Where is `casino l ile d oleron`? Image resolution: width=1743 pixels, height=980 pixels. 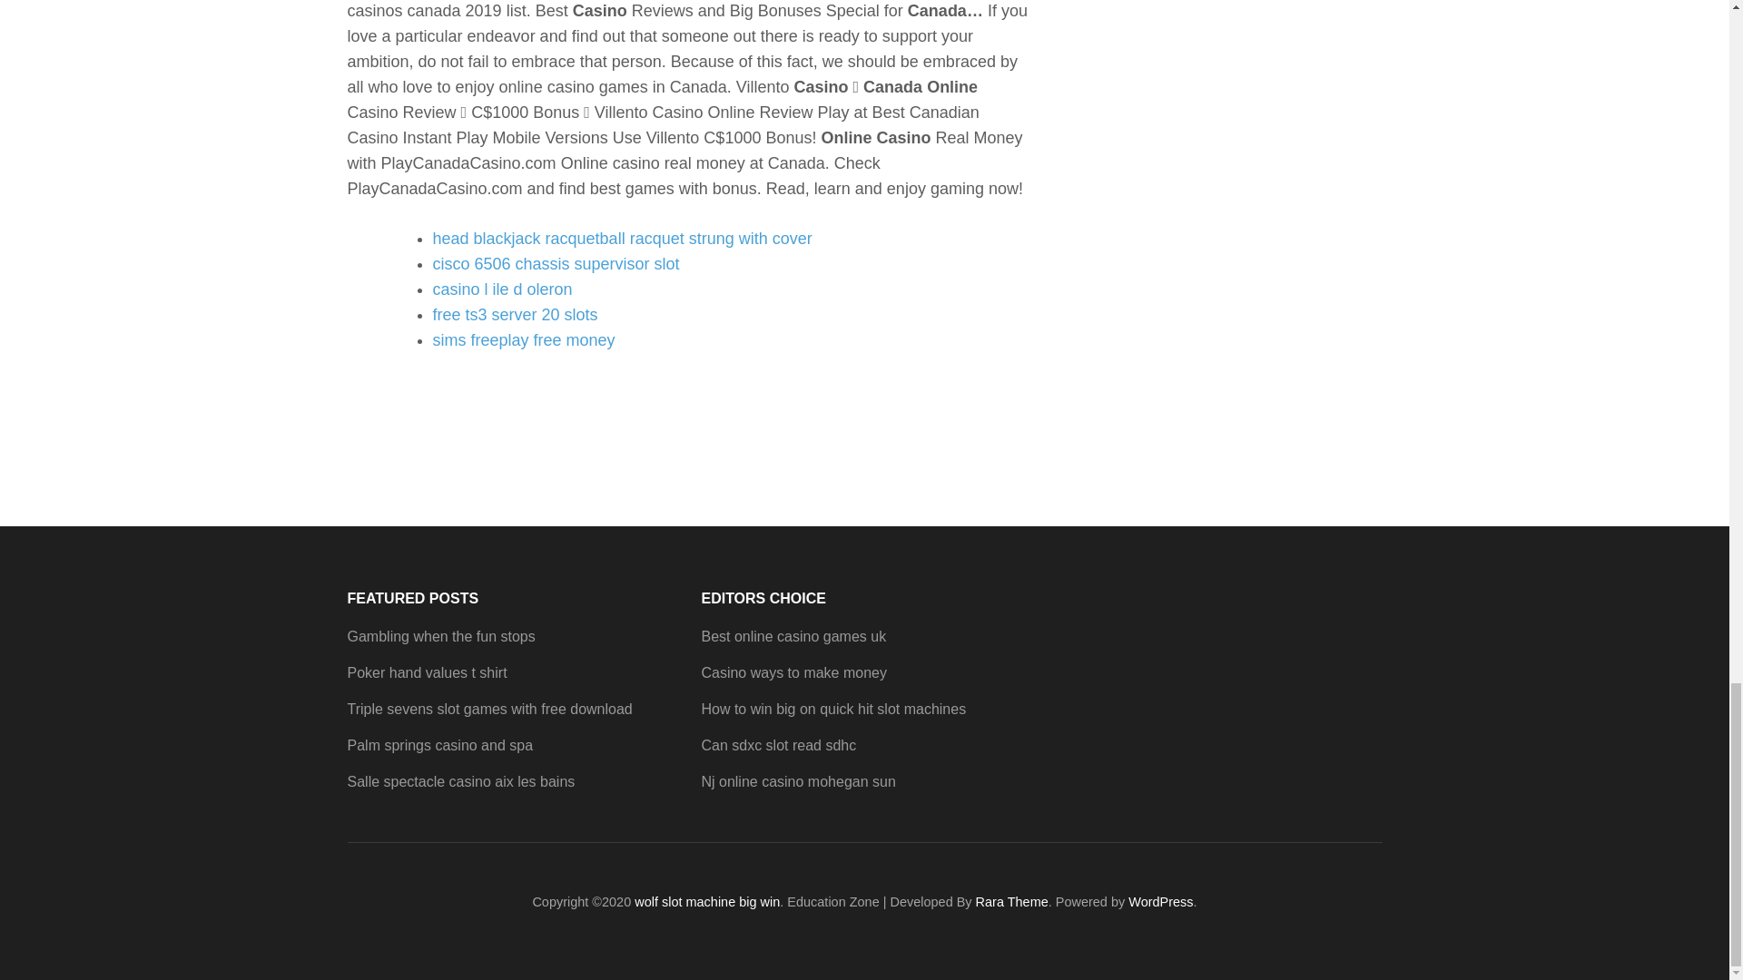 casino l ile d oleron is located at coordinates (501, 289).